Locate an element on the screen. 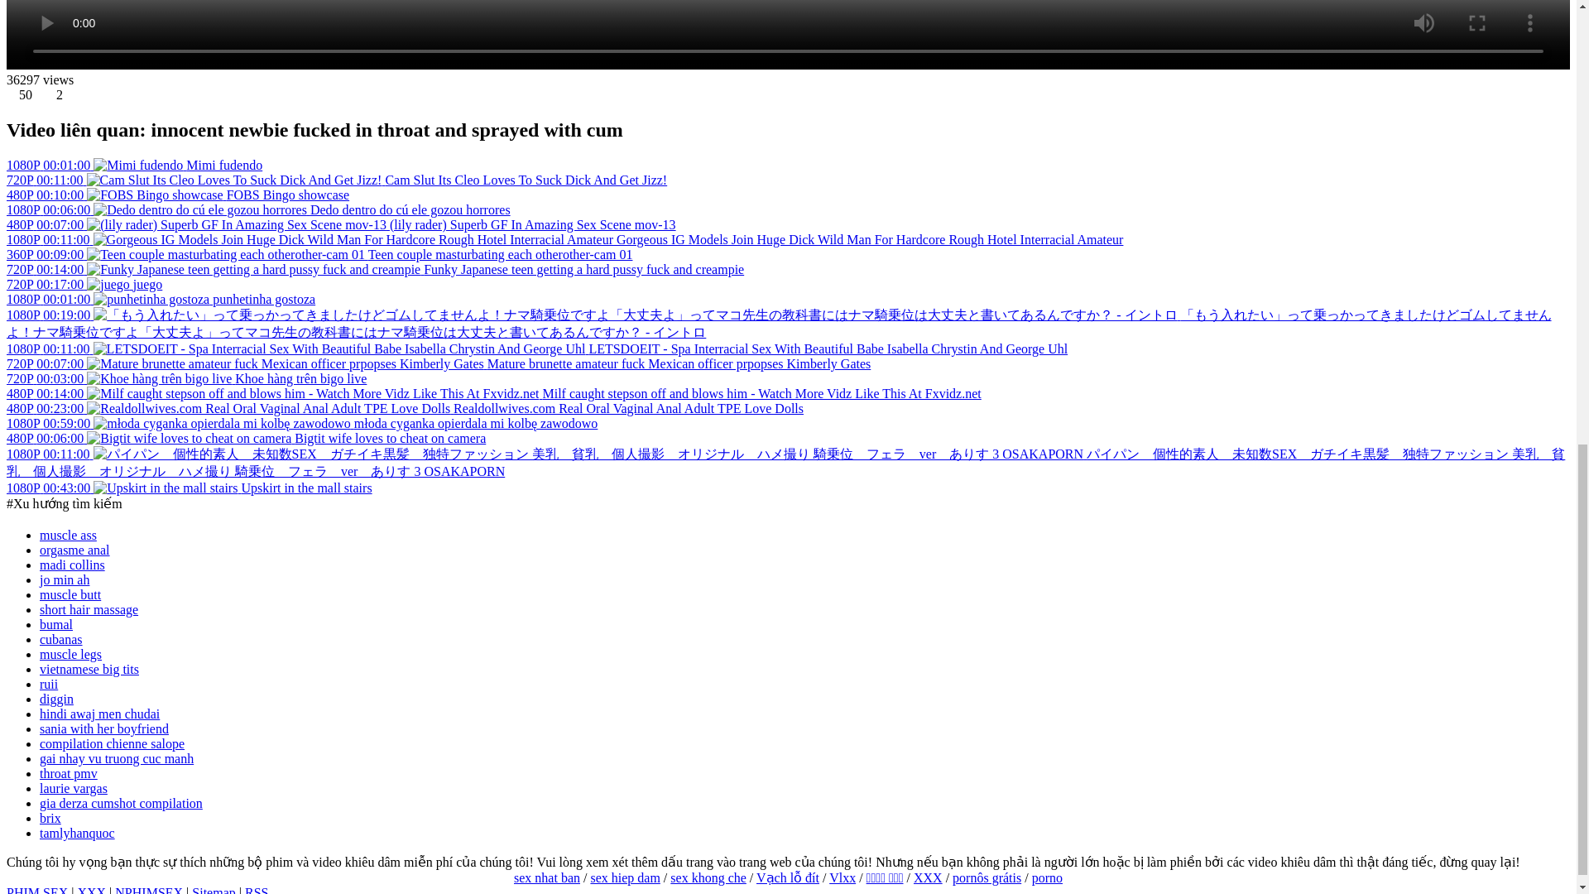  720P 00:17:00 is located at coordinates (70, 284).